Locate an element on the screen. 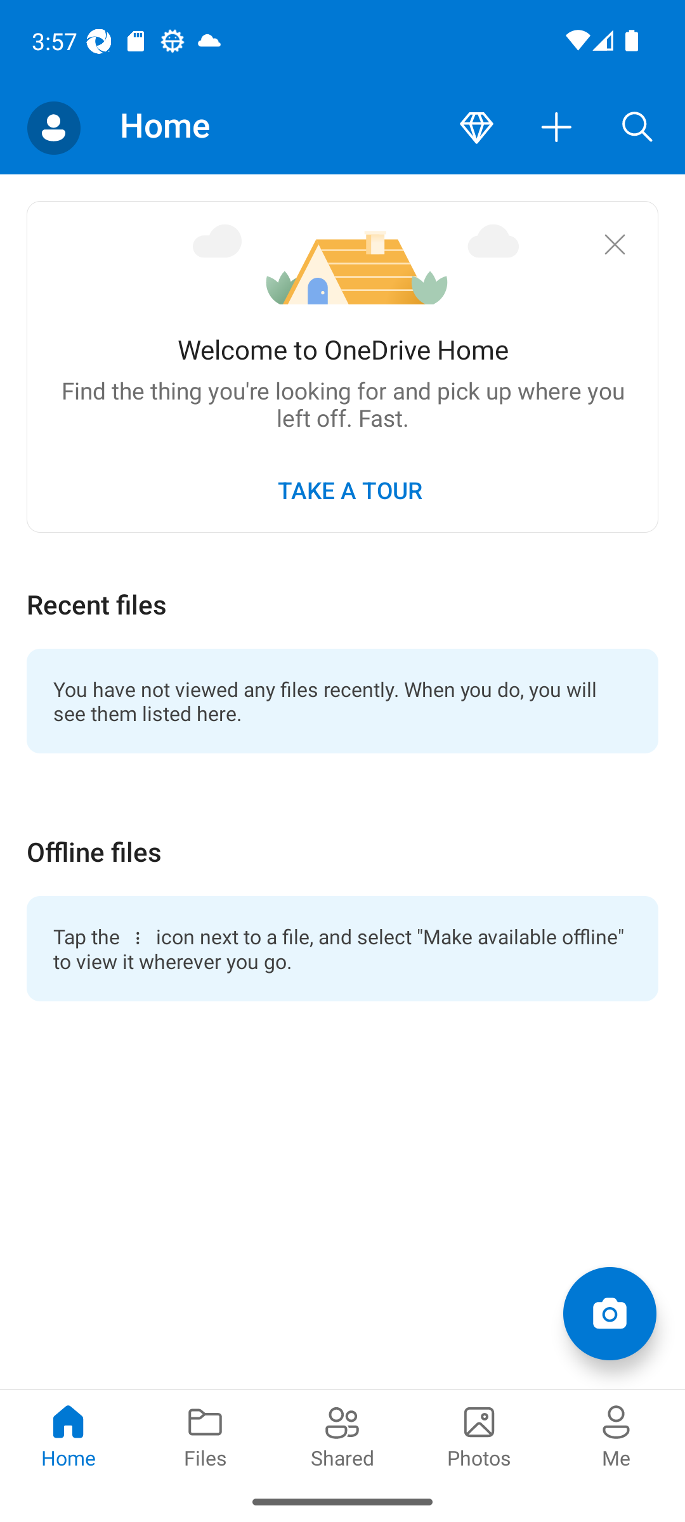 The height and width of the screenshot is (1522, 685). Premium button is located at coordinates (476, 128).